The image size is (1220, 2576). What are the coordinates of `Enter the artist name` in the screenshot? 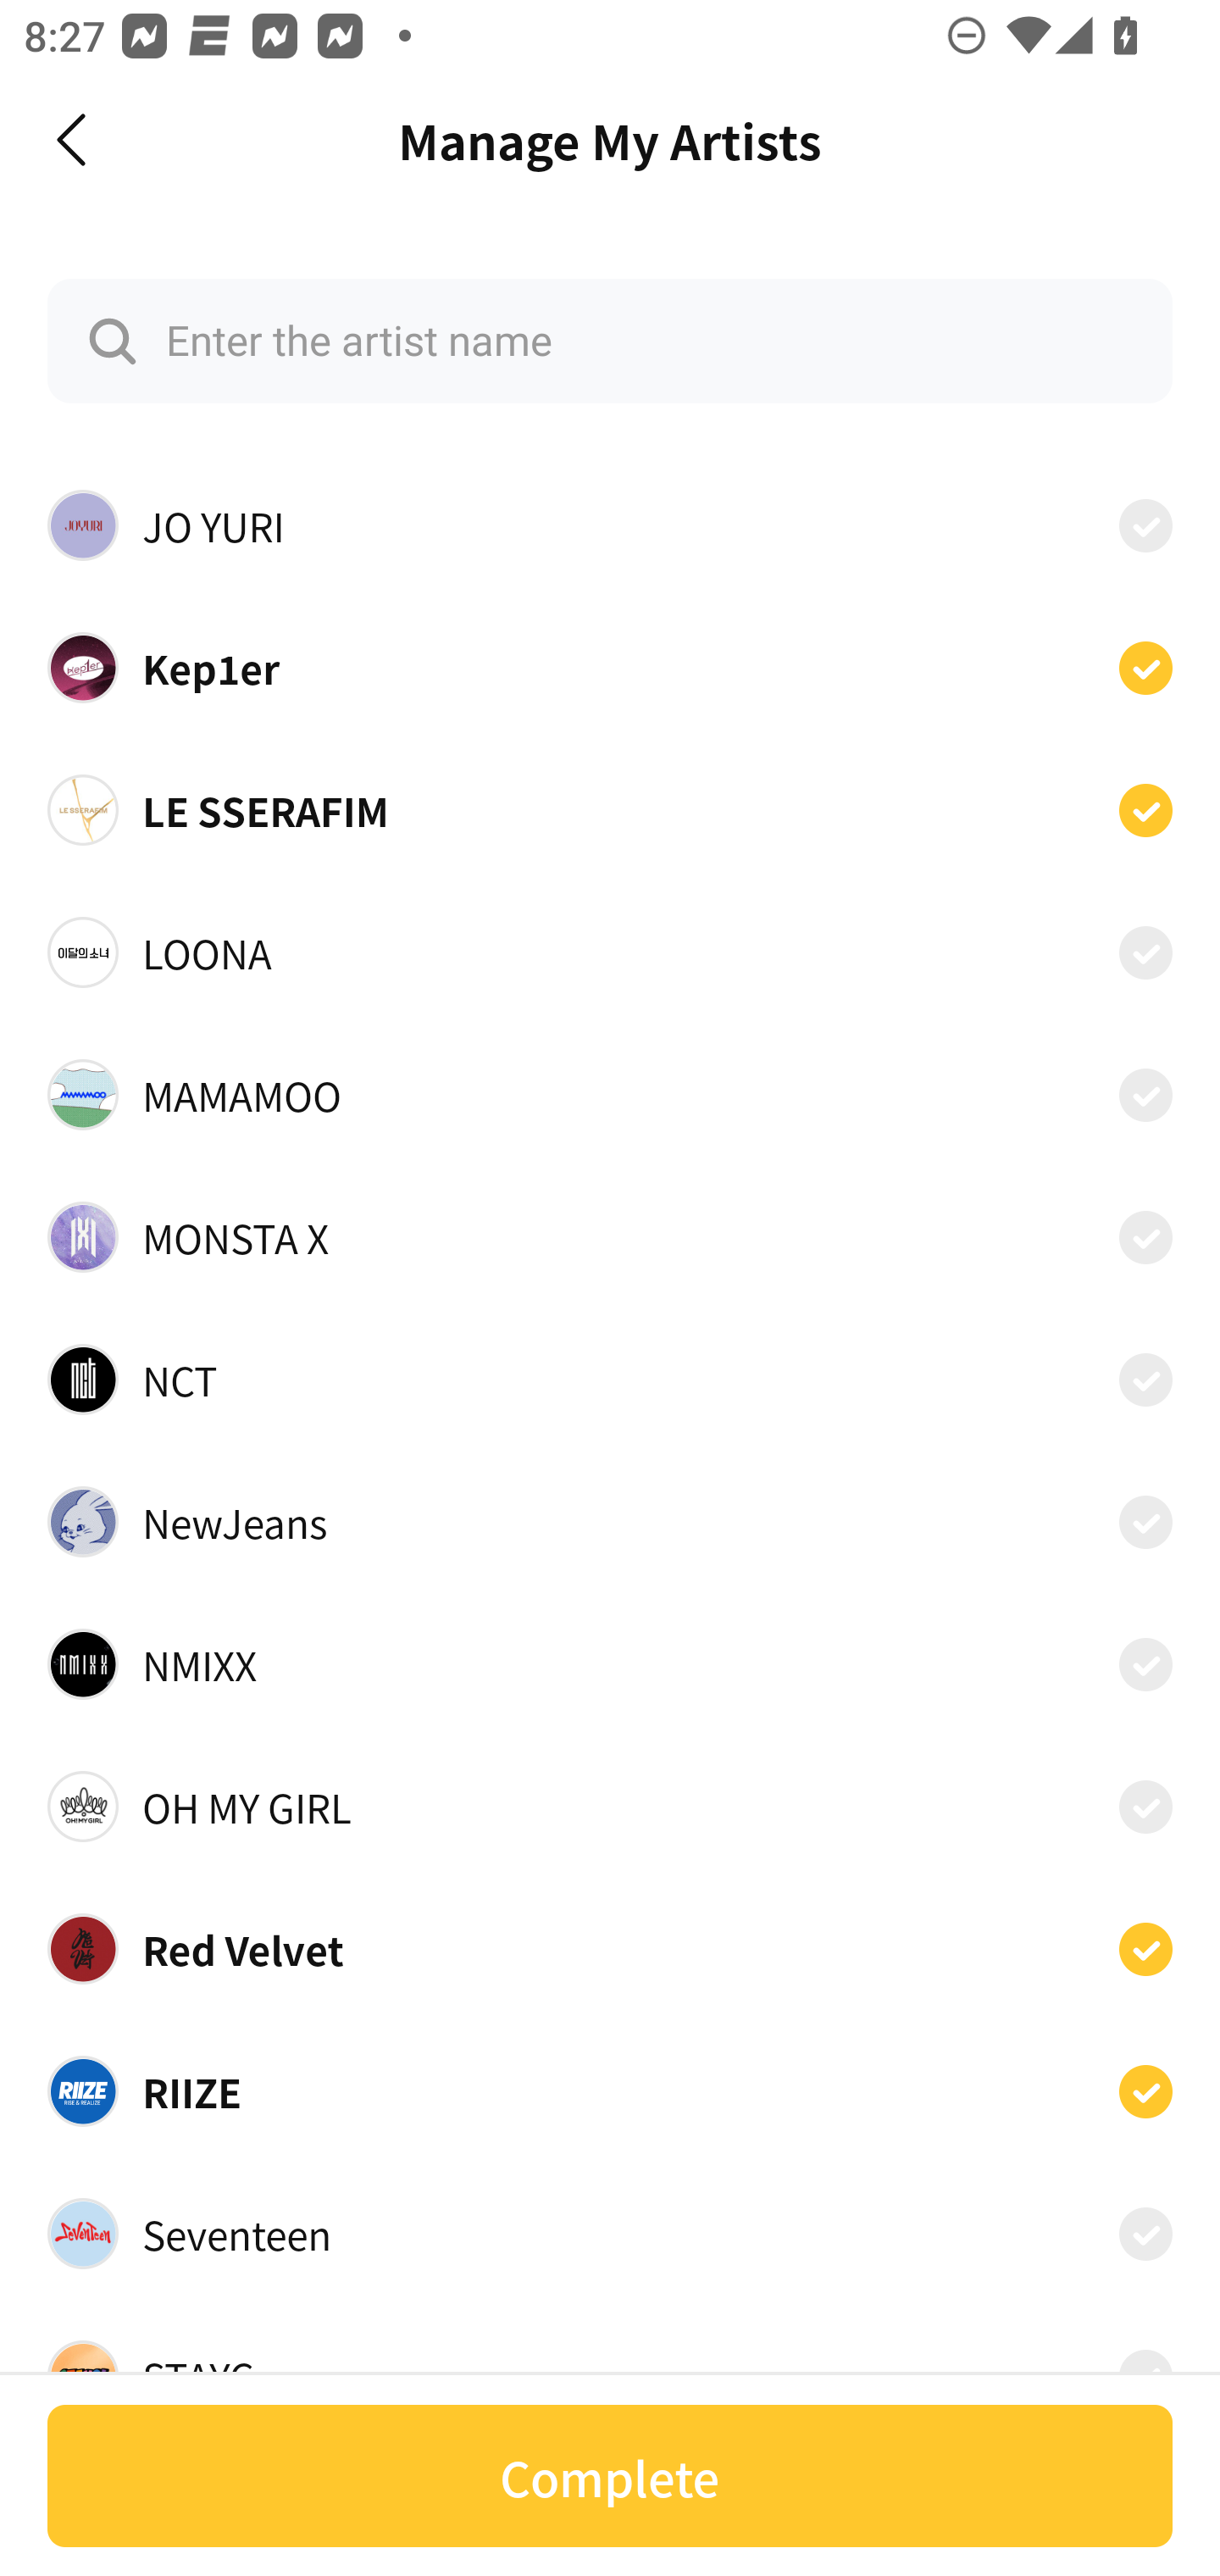 It's located at (610, 341).